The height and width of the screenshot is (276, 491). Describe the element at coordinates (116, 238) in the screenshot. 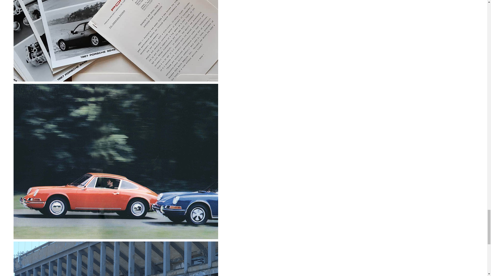

I see `Porsche Literature` at that location.